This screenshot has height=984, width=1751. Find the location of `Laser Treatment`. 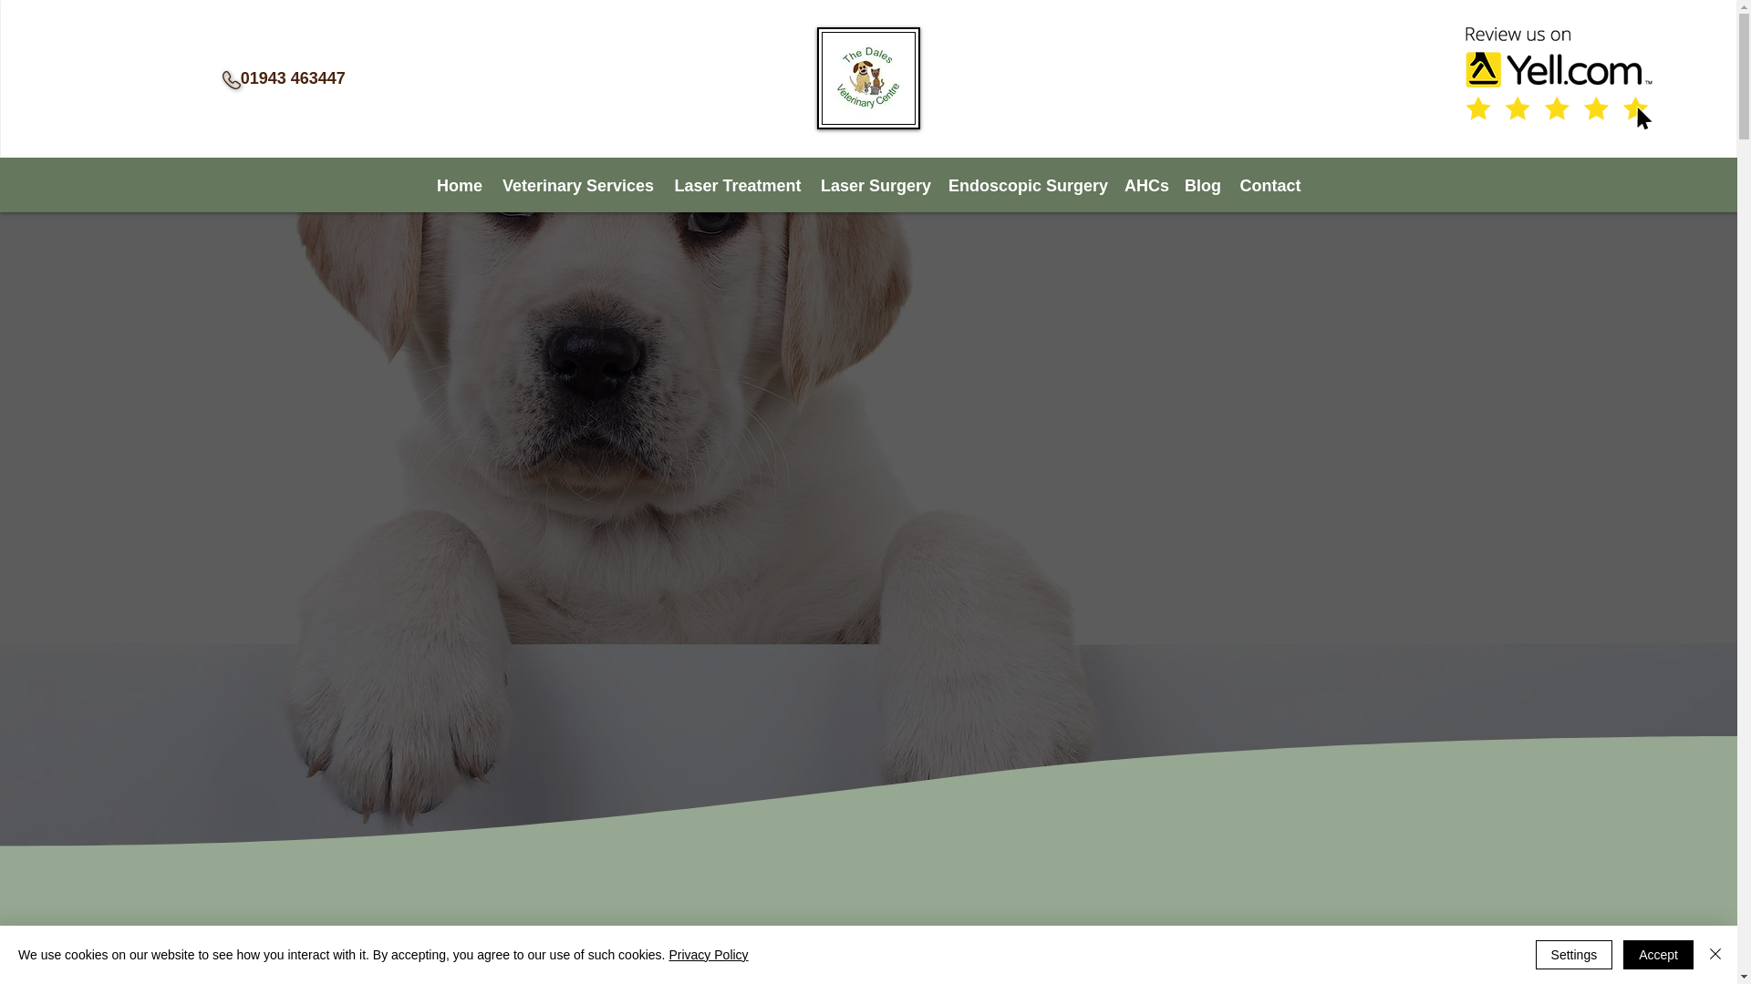

Laser Treatment is located at coordinates (737, 184).